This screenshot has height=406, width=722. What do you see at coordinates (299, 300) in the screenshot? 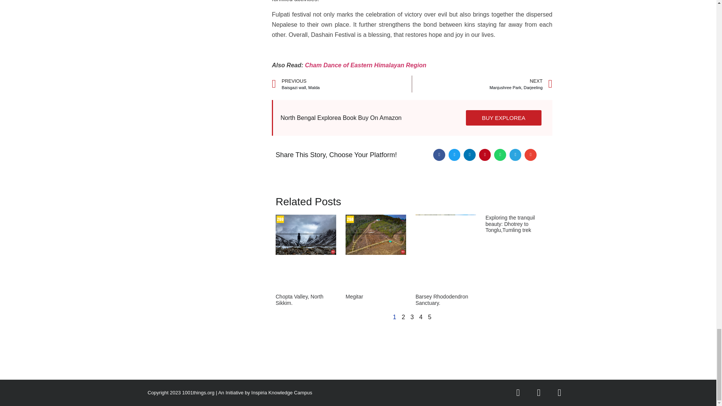
I see `Chopta Valley, North Sikkim.` at bounding box center [299, 300].